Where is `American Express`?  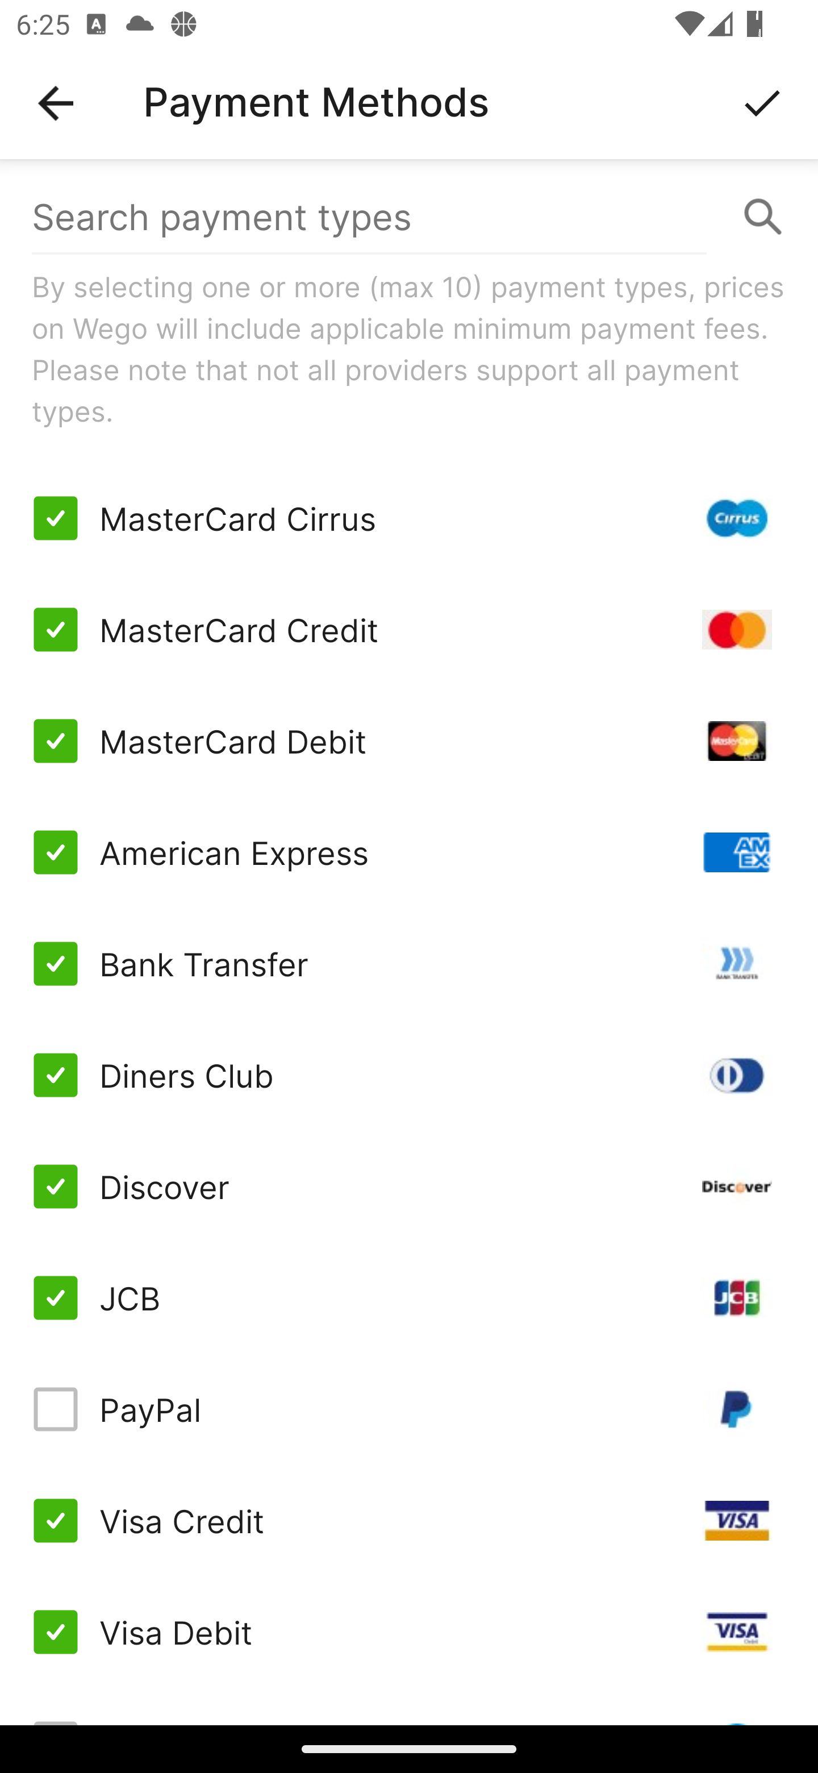 American Express is located at coordinates (409, 851).